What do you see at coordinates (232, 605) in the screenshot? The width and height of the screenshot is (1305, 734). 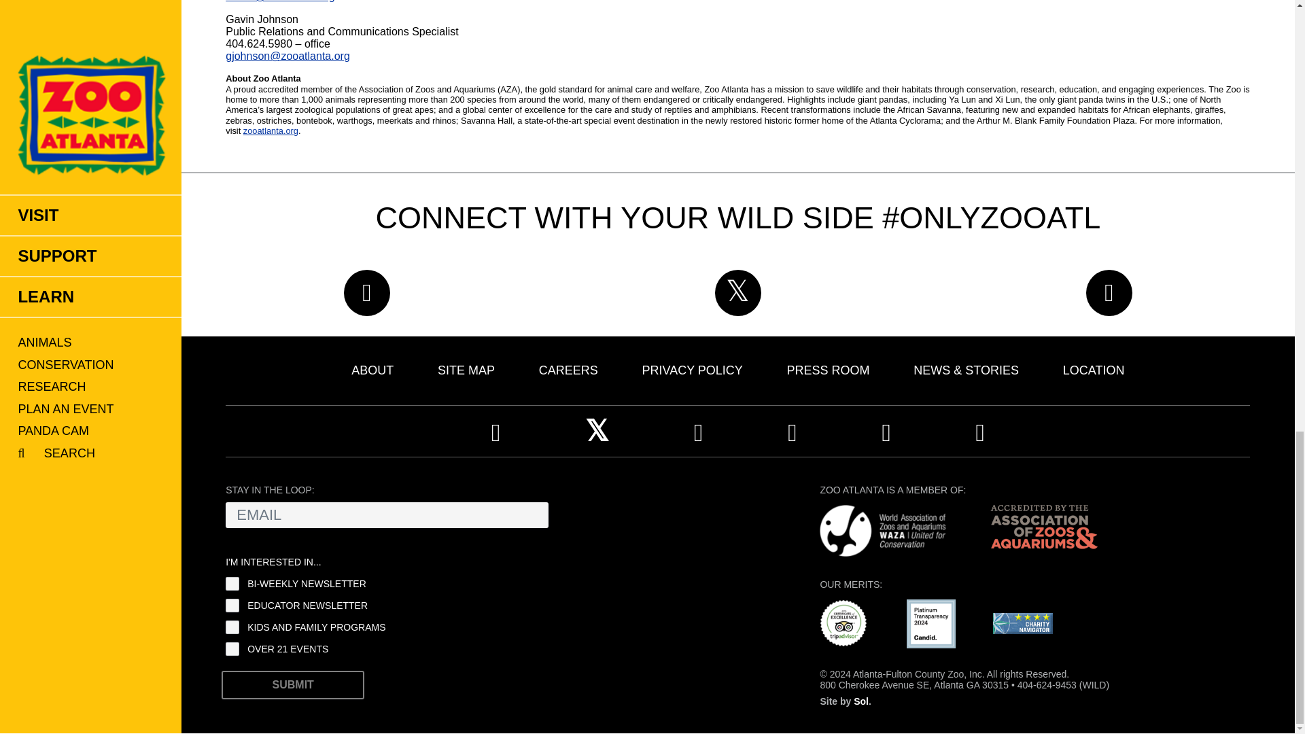 I see `Educator Newsletter` at bounding box center [232, 605].